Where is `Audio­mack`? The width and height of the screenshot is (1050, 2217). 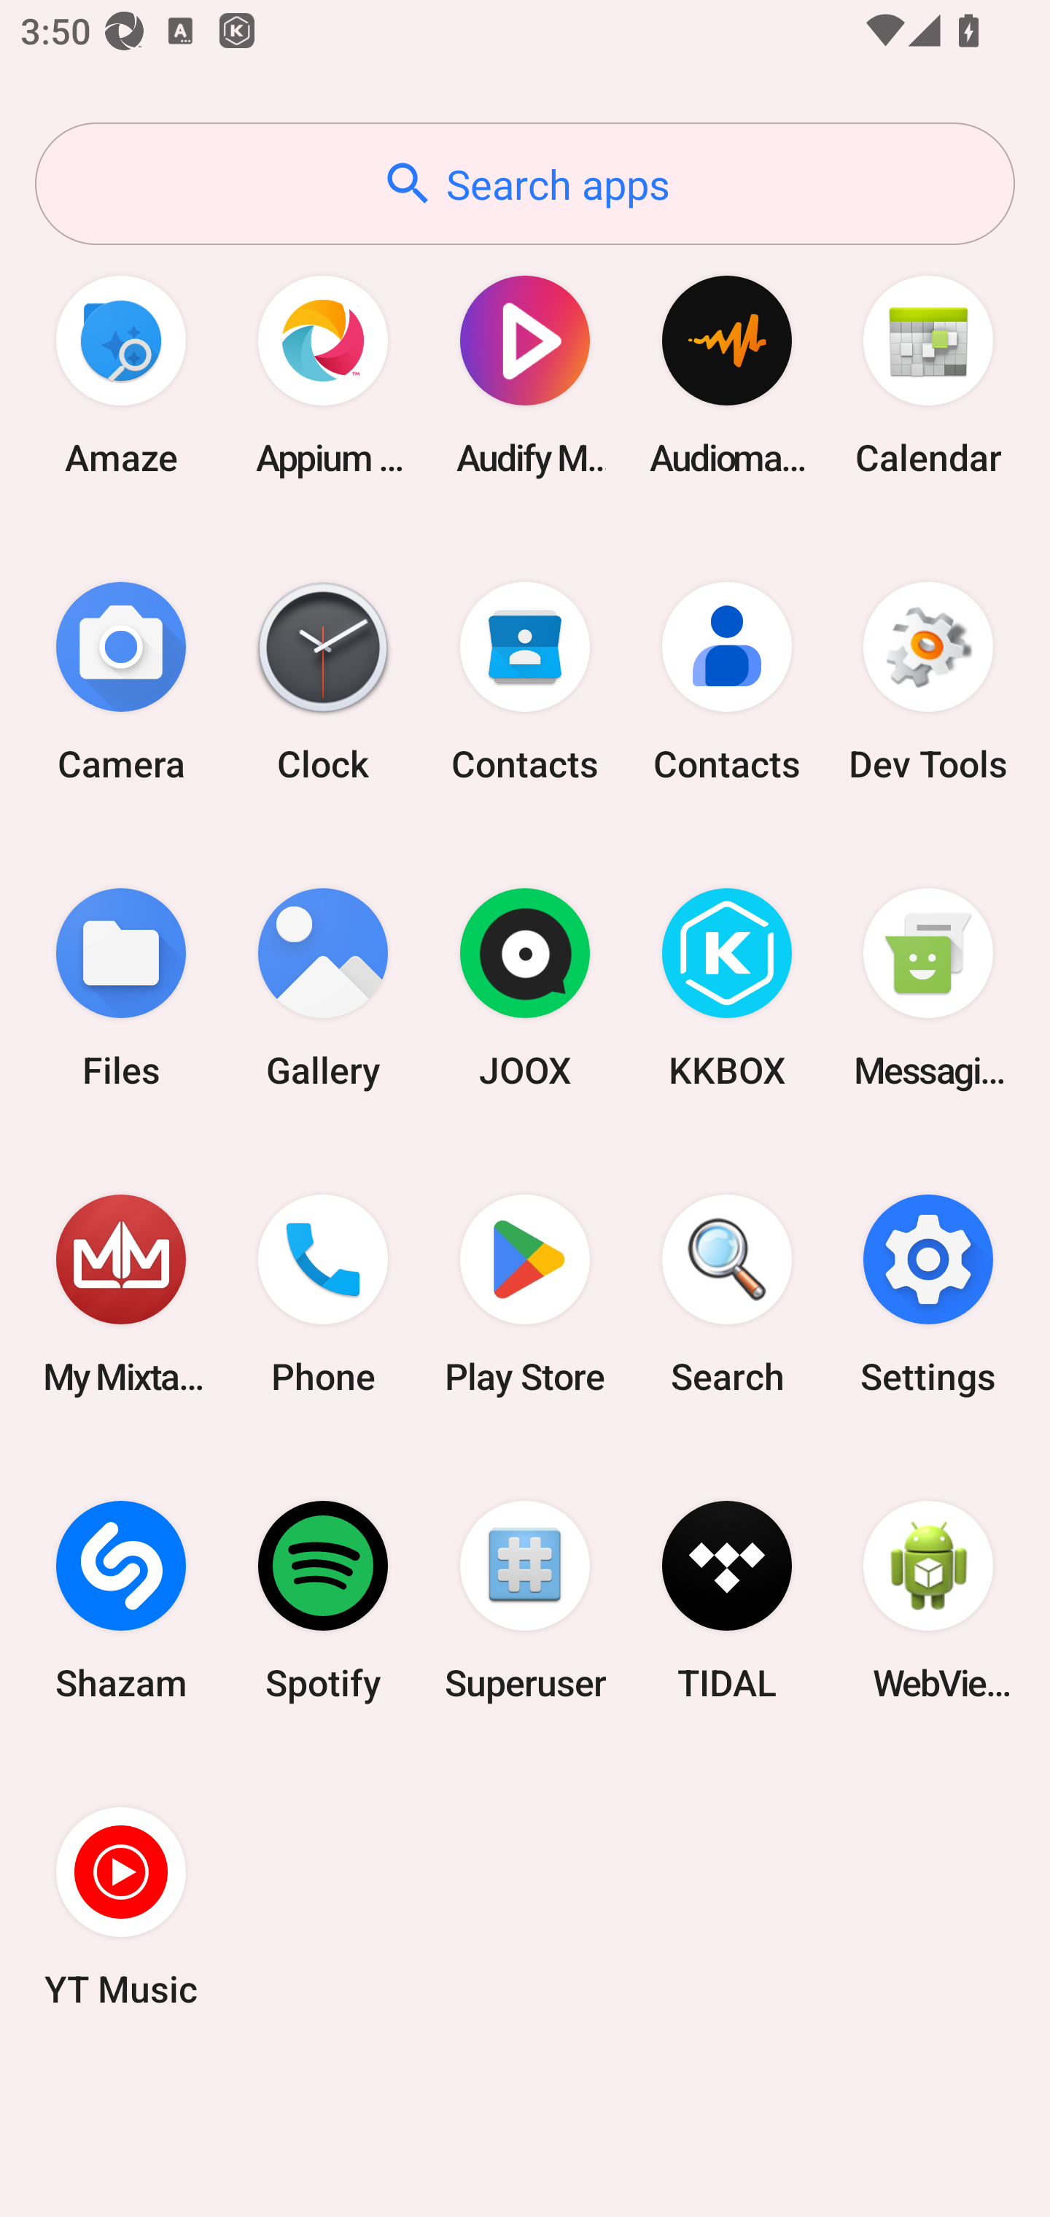
Audio­mack is located at coordinates (726, 375).